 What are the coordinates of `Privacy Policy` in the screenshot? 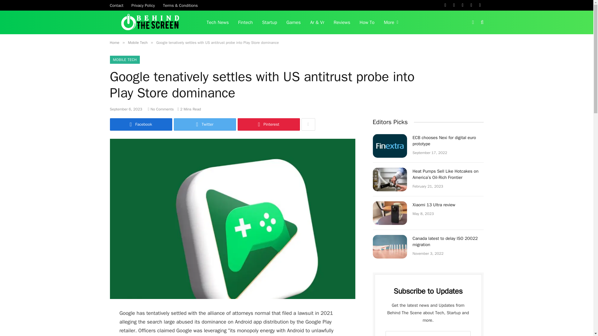 It's located at (143, 5).